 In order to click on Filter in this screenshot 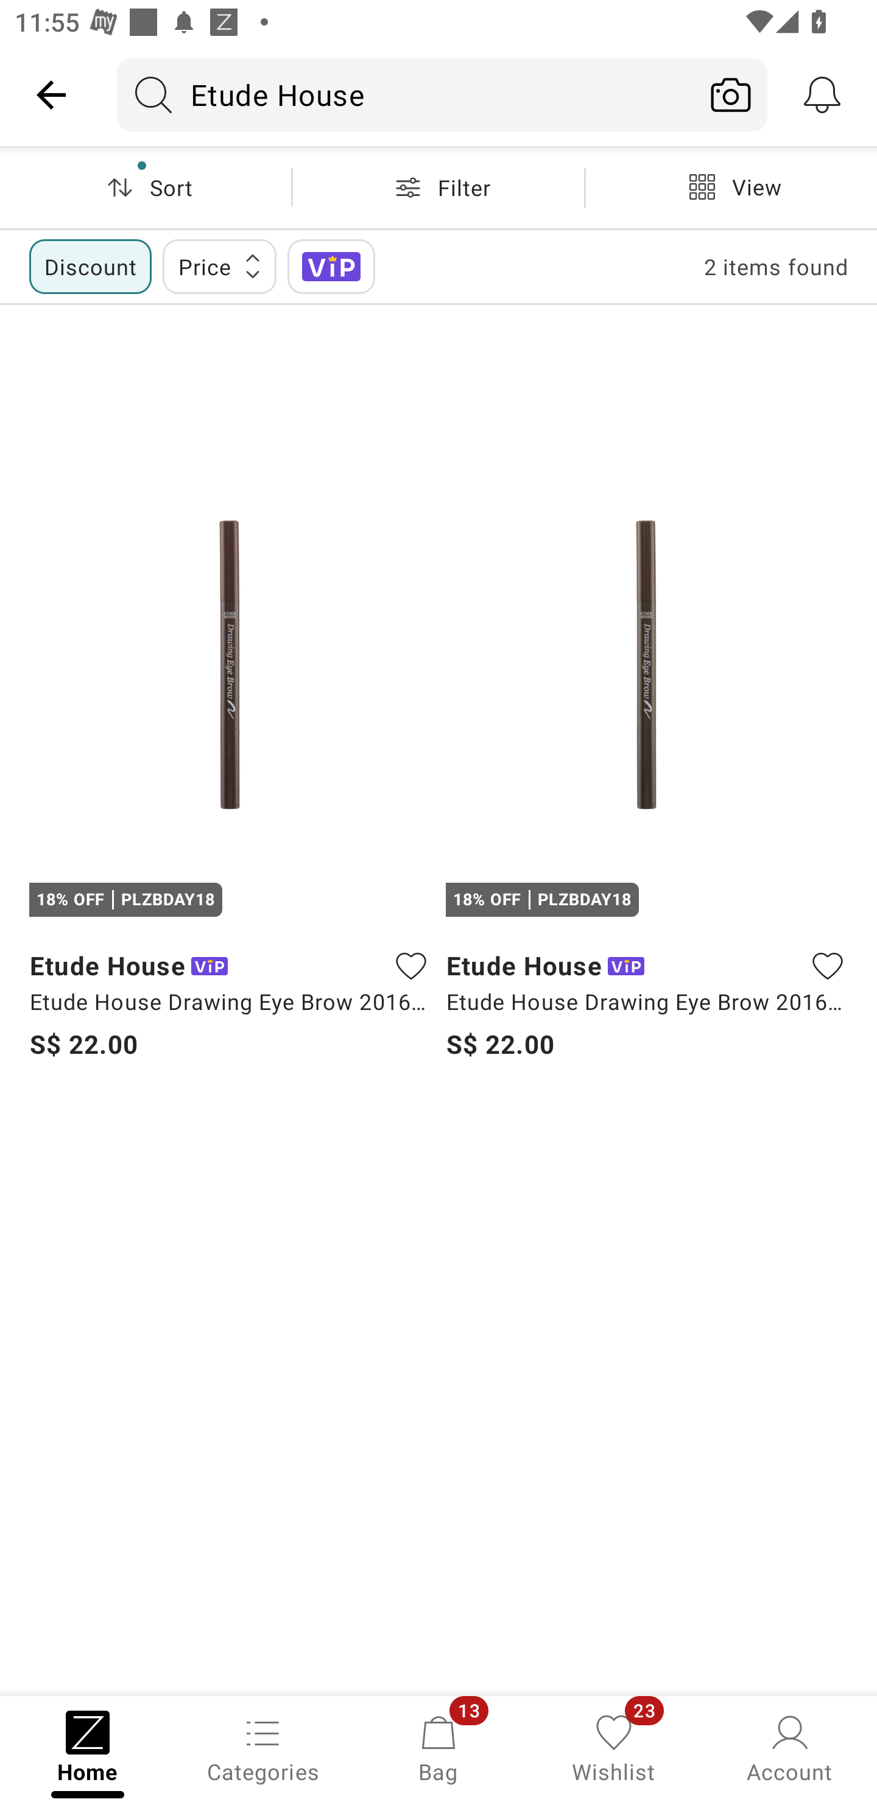, I will do `click(438, 187)`.